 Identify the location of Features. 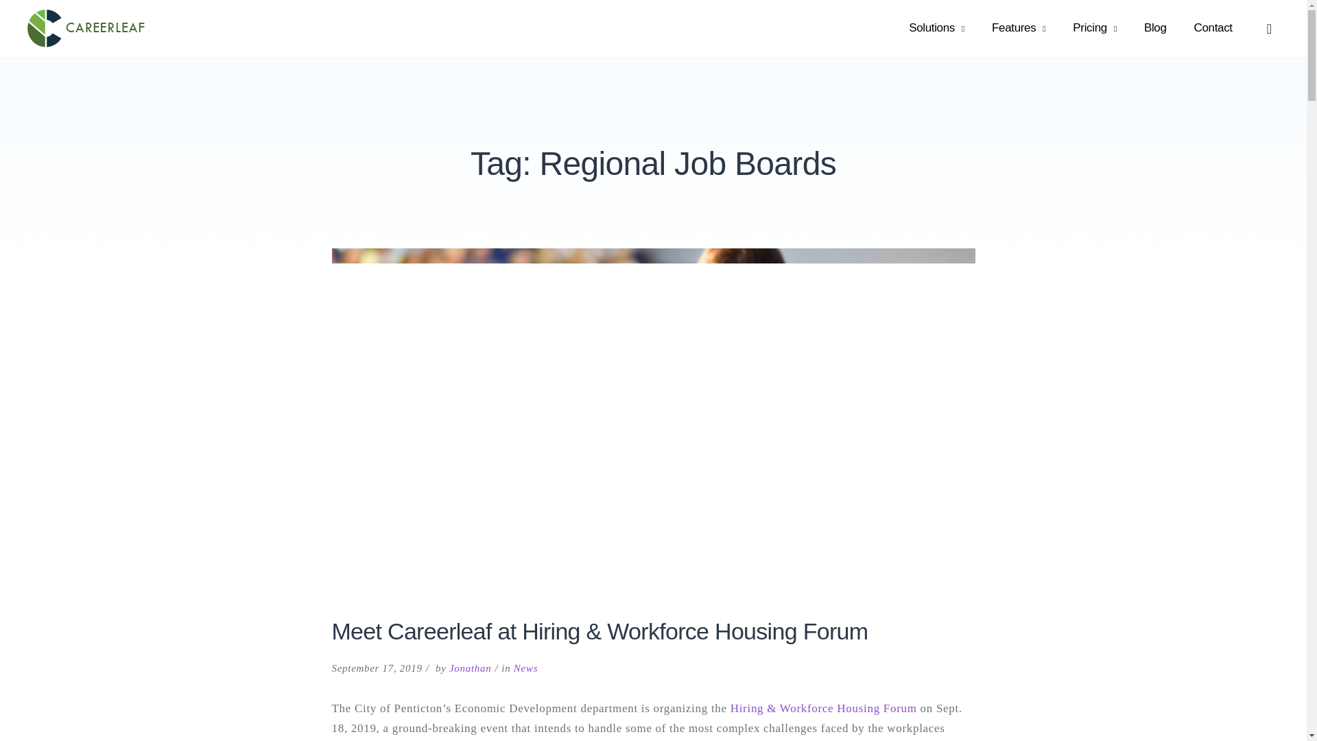
(1018, 28).